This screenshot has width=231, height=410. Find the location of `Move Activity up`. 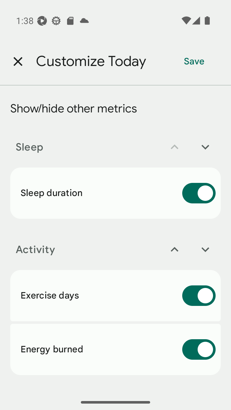

Move Activity up is located at coordinates (175, 249).